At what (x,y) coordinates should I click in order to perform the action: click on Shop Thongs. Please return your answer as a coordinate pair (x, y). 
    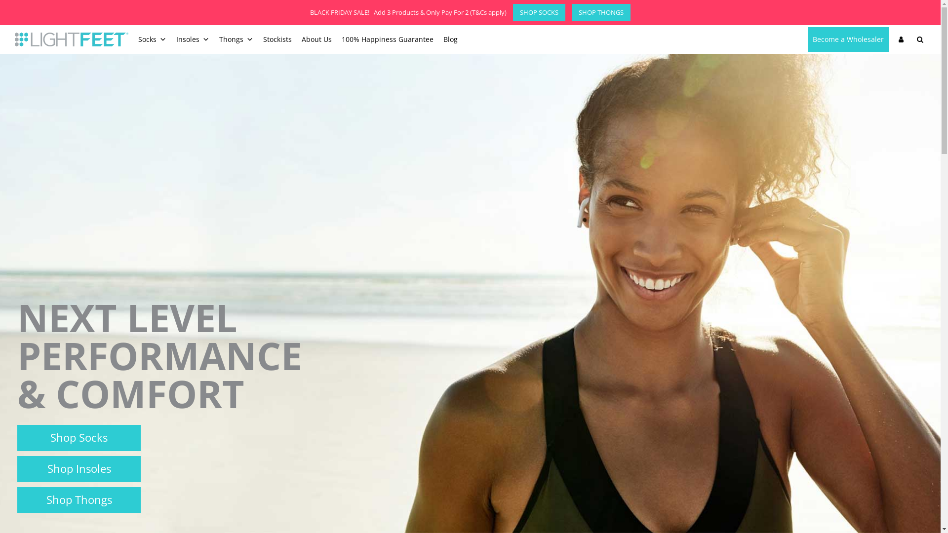
    Looking at the image, I should click on (79, 500).